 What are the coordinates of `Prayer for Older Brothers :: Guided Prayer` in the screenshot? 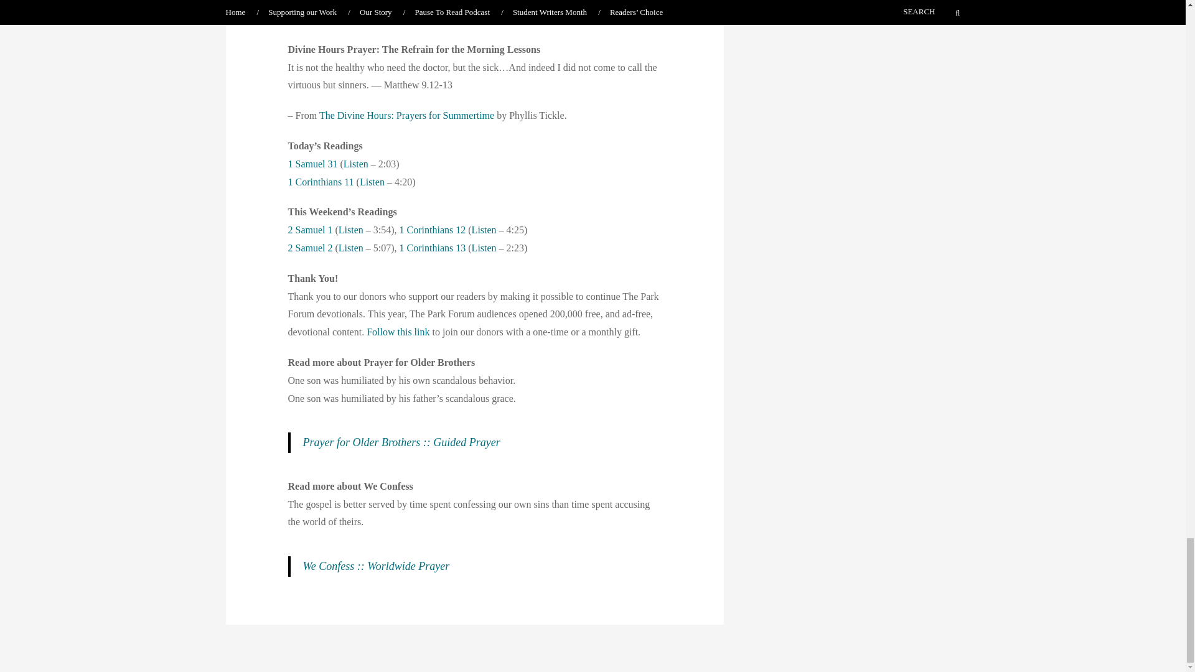 It's located at (401, 442).